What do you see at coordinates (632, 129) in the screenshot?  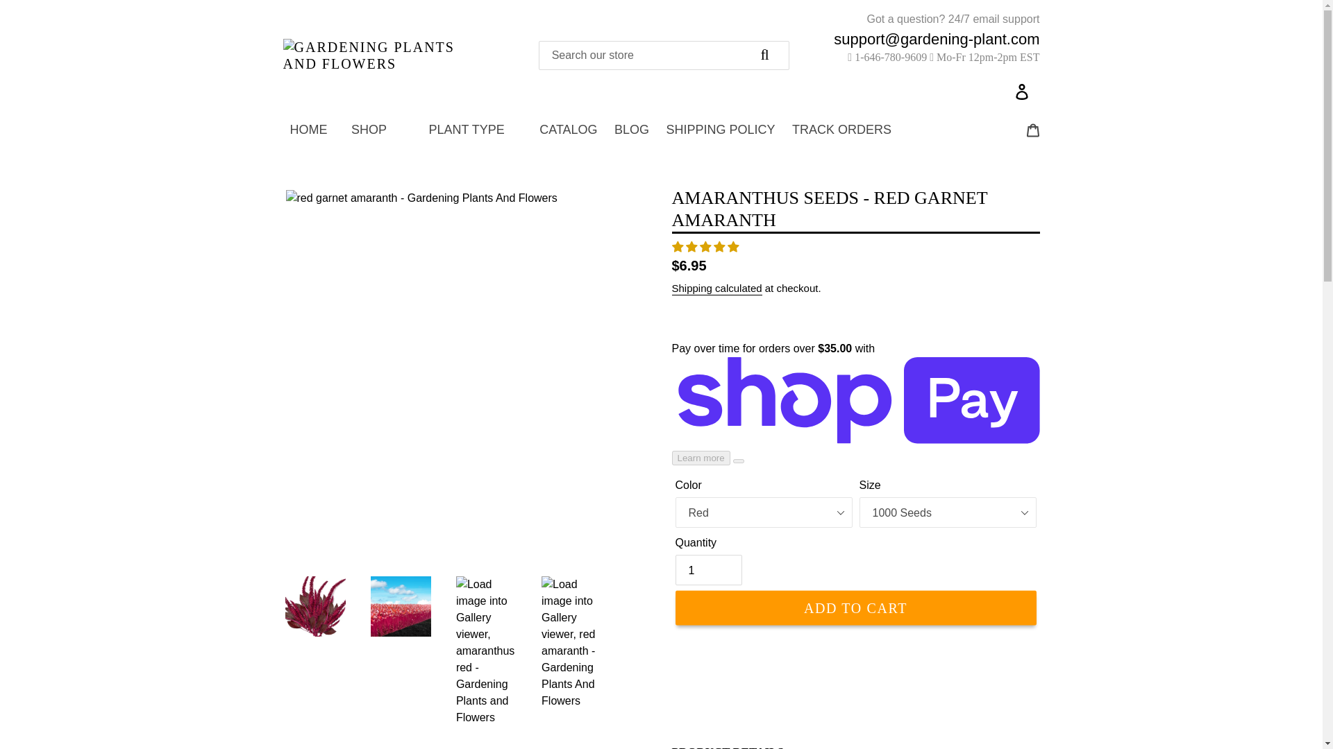 I see `BLOG` at bounding box center [632, 129].